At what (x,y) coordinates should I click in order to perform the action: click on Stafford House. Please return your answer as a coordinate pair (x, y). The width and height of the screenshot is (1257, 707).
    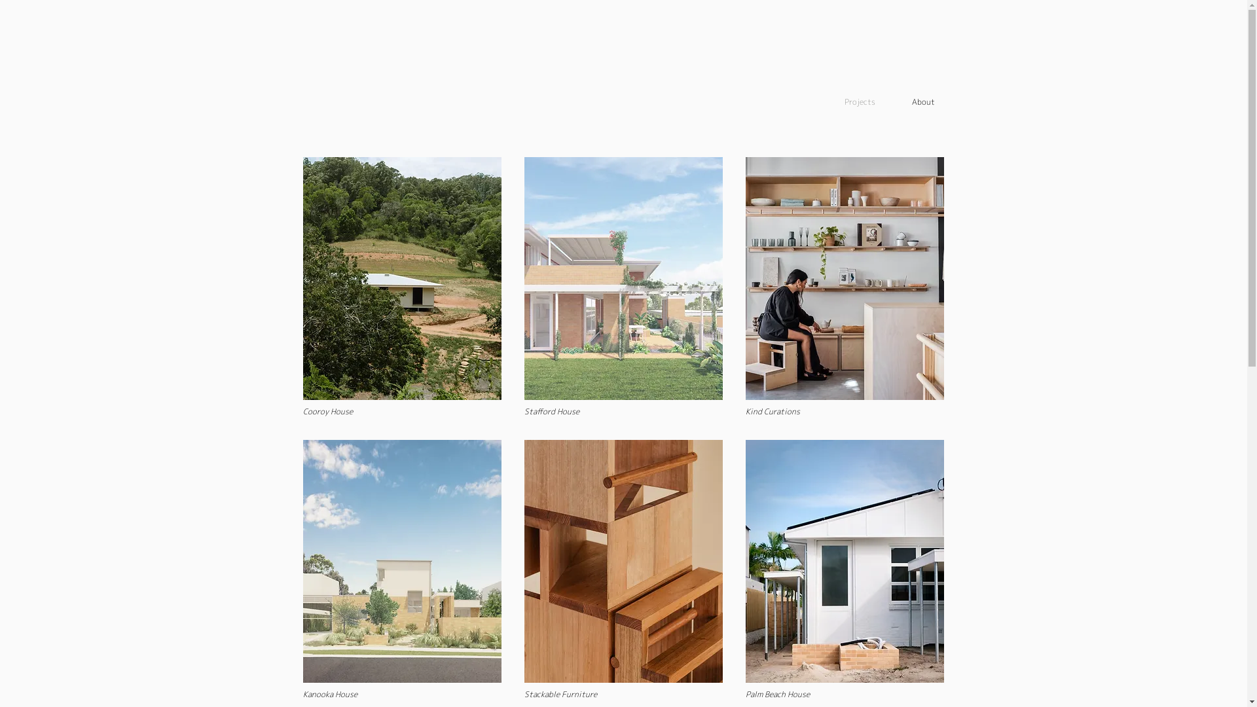
    Looking at the image, I should click on (623, 287).